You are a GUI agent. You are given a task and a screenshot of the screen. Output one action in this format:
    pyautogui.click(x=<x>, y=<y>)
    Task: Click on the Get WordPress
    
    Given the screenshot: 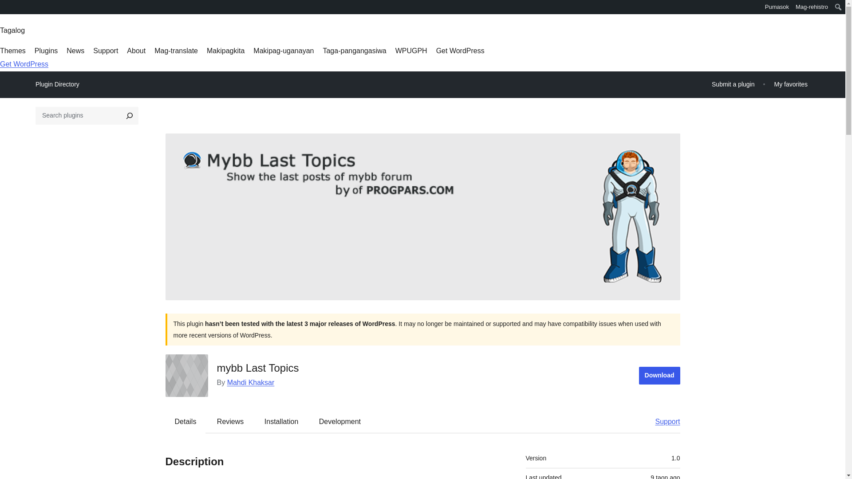 What is the action you would take?
    pyautogui.click(x=461, y=51)
    